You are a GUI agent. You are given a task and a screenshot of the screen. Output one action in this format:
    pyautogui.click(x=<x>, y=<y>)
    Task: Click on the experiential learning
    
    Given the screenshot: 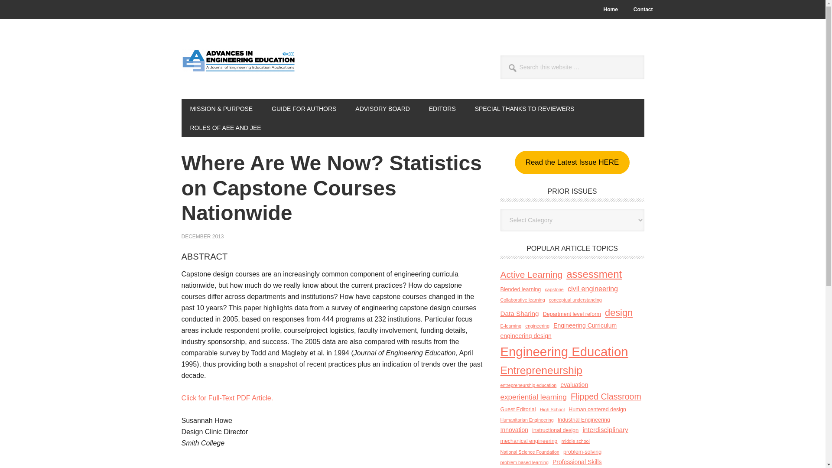 What is the action you would take?
    pyautogui.click(x=533, y=397)
    